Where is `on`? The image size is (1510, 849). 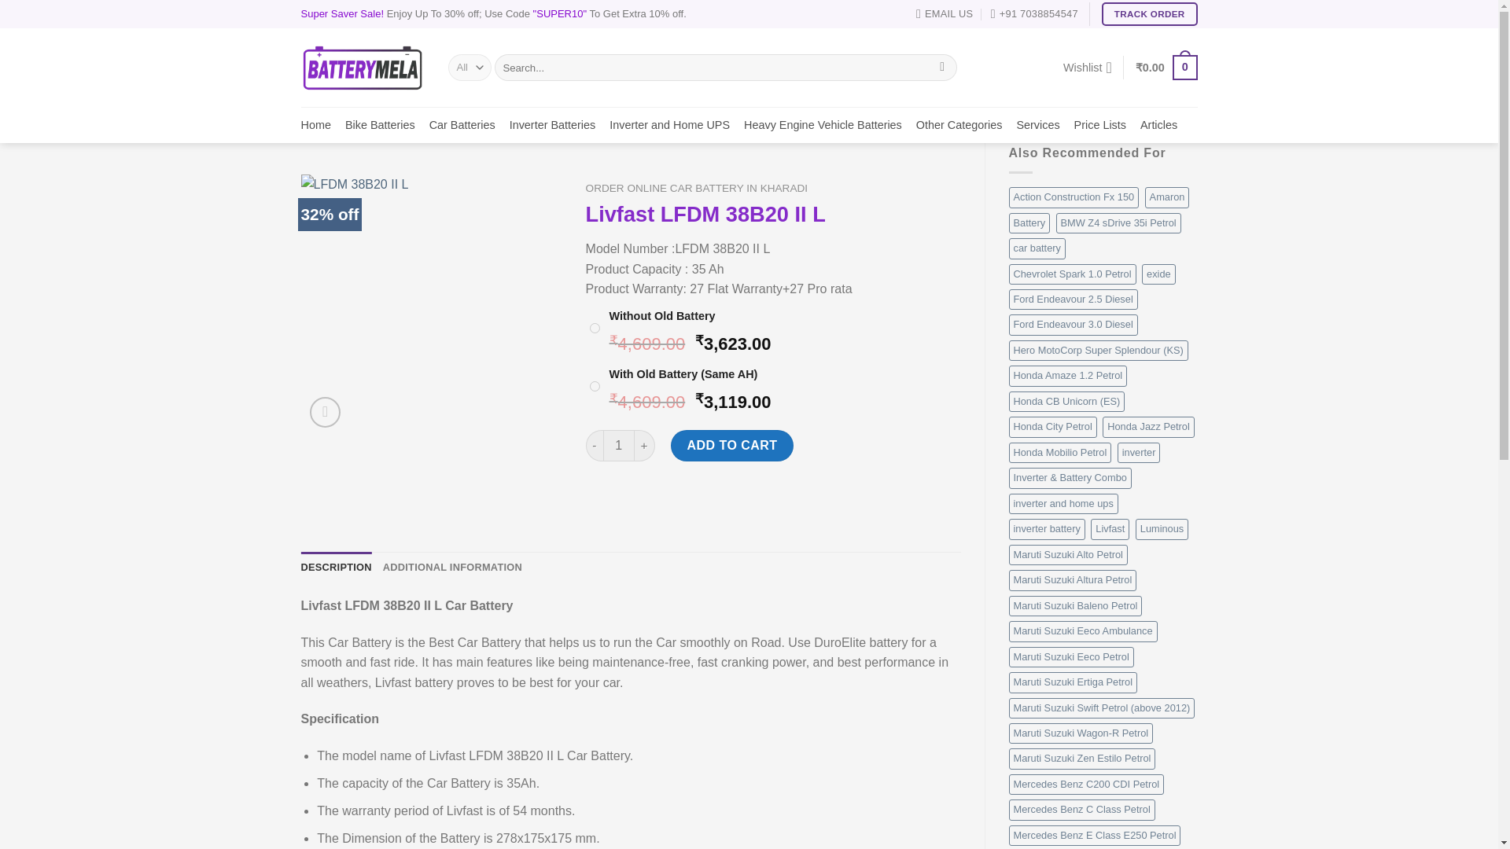 on is located at coordinates (595, 329).